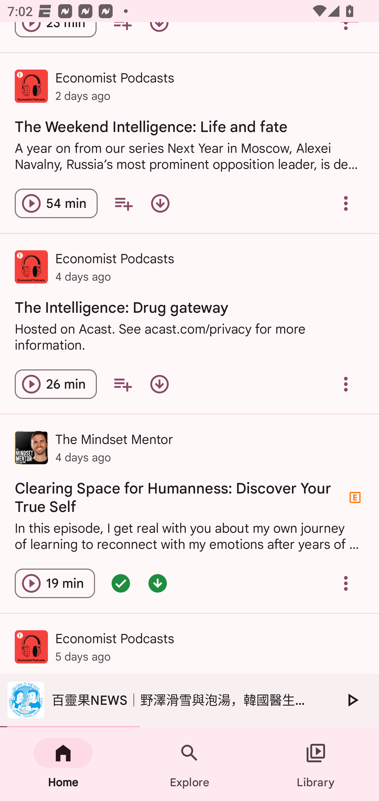 The width and height of the screenshot is (379, 801). I want to click on Add to your queue, so click(123, 384).